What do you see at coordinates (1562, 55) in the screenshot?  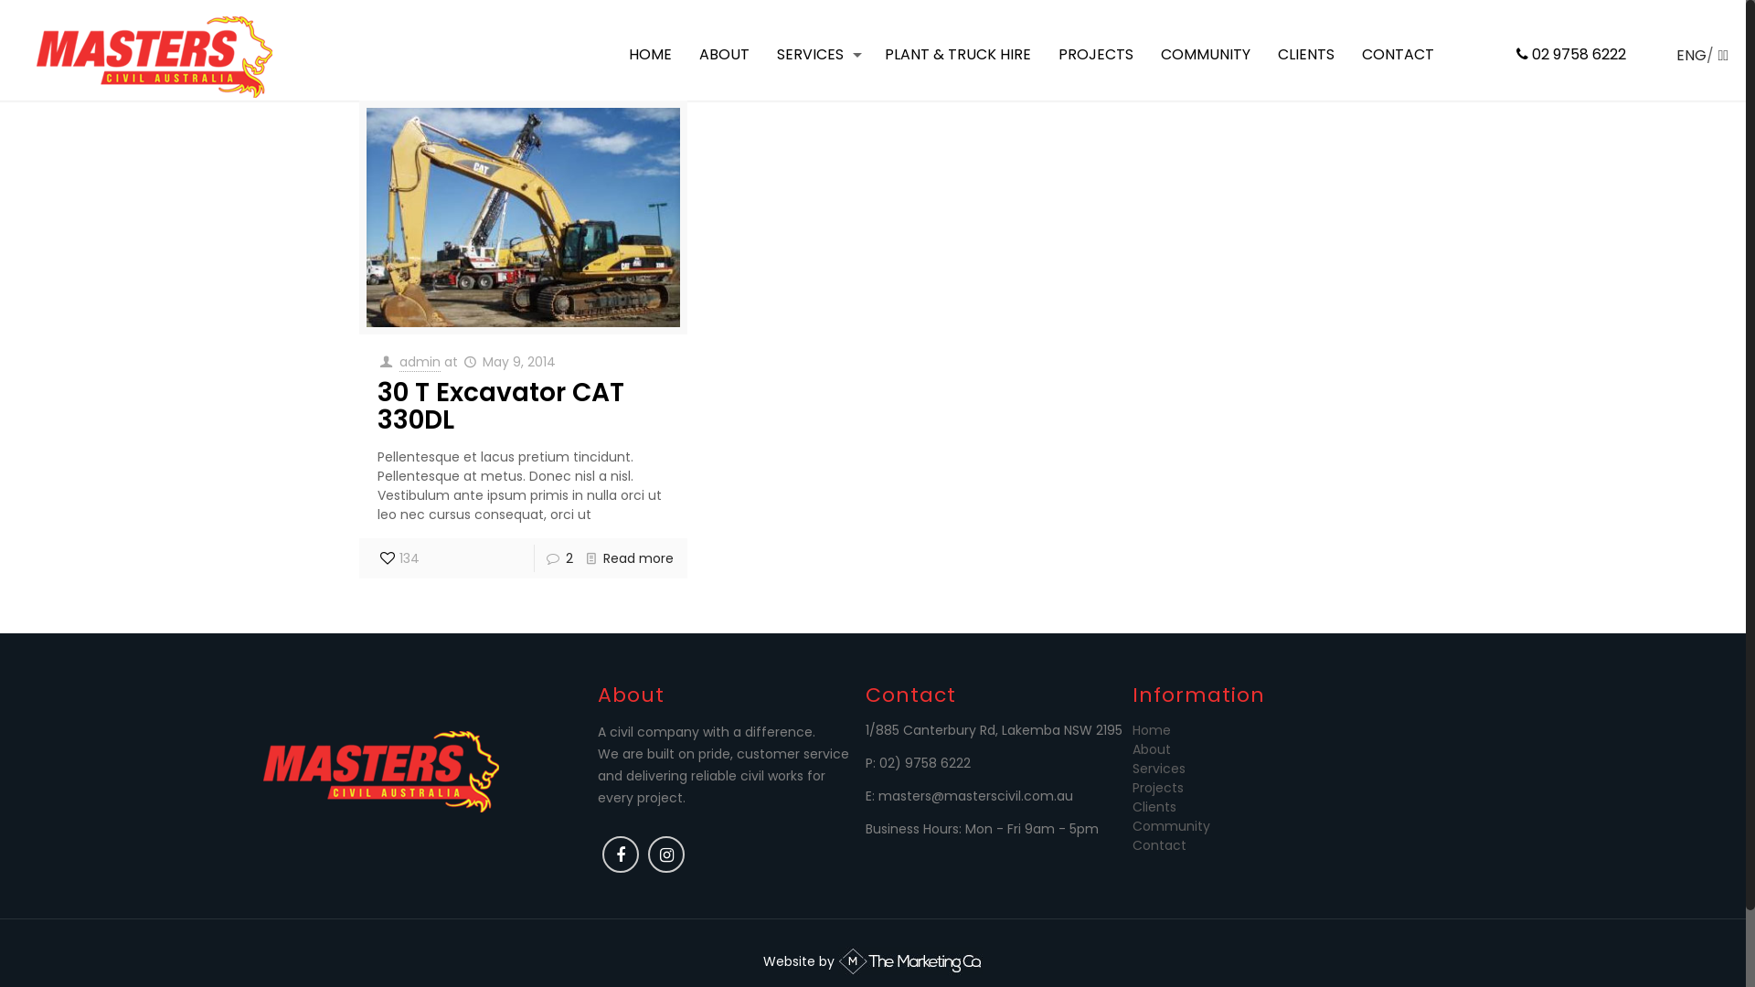 I see `02 9758 6222` at bounding box center [1562, 55].